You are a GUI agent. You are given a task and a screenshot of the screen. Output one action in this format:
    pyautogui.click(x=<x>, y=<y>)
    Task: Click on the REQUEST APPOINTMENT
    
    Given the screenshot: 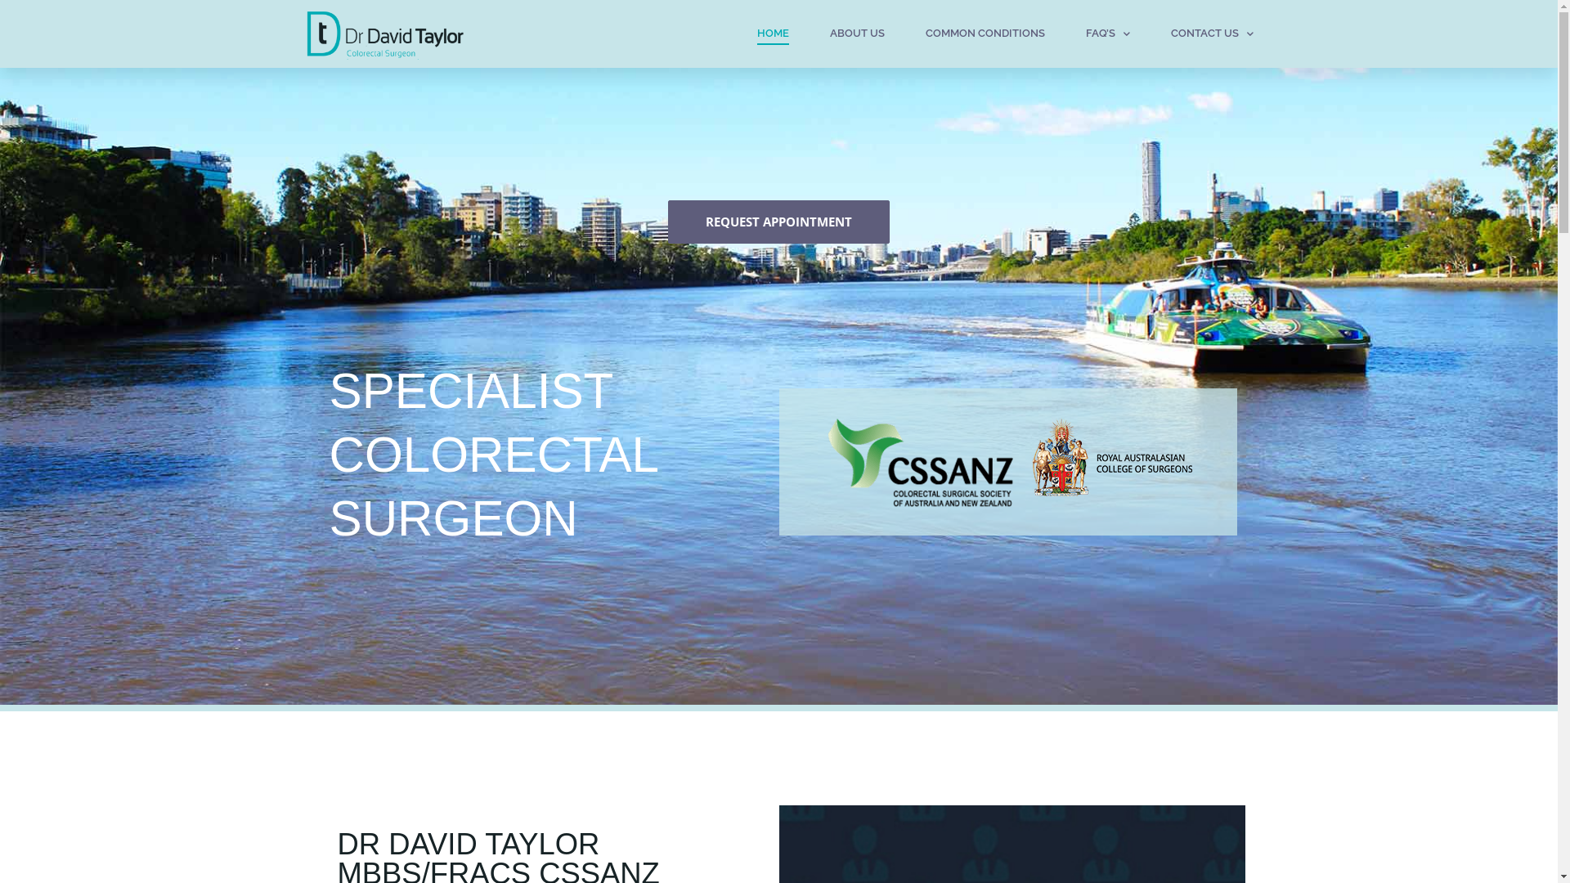 What is the action you would take?
    pyautogui.click(x=778, y=222)
    